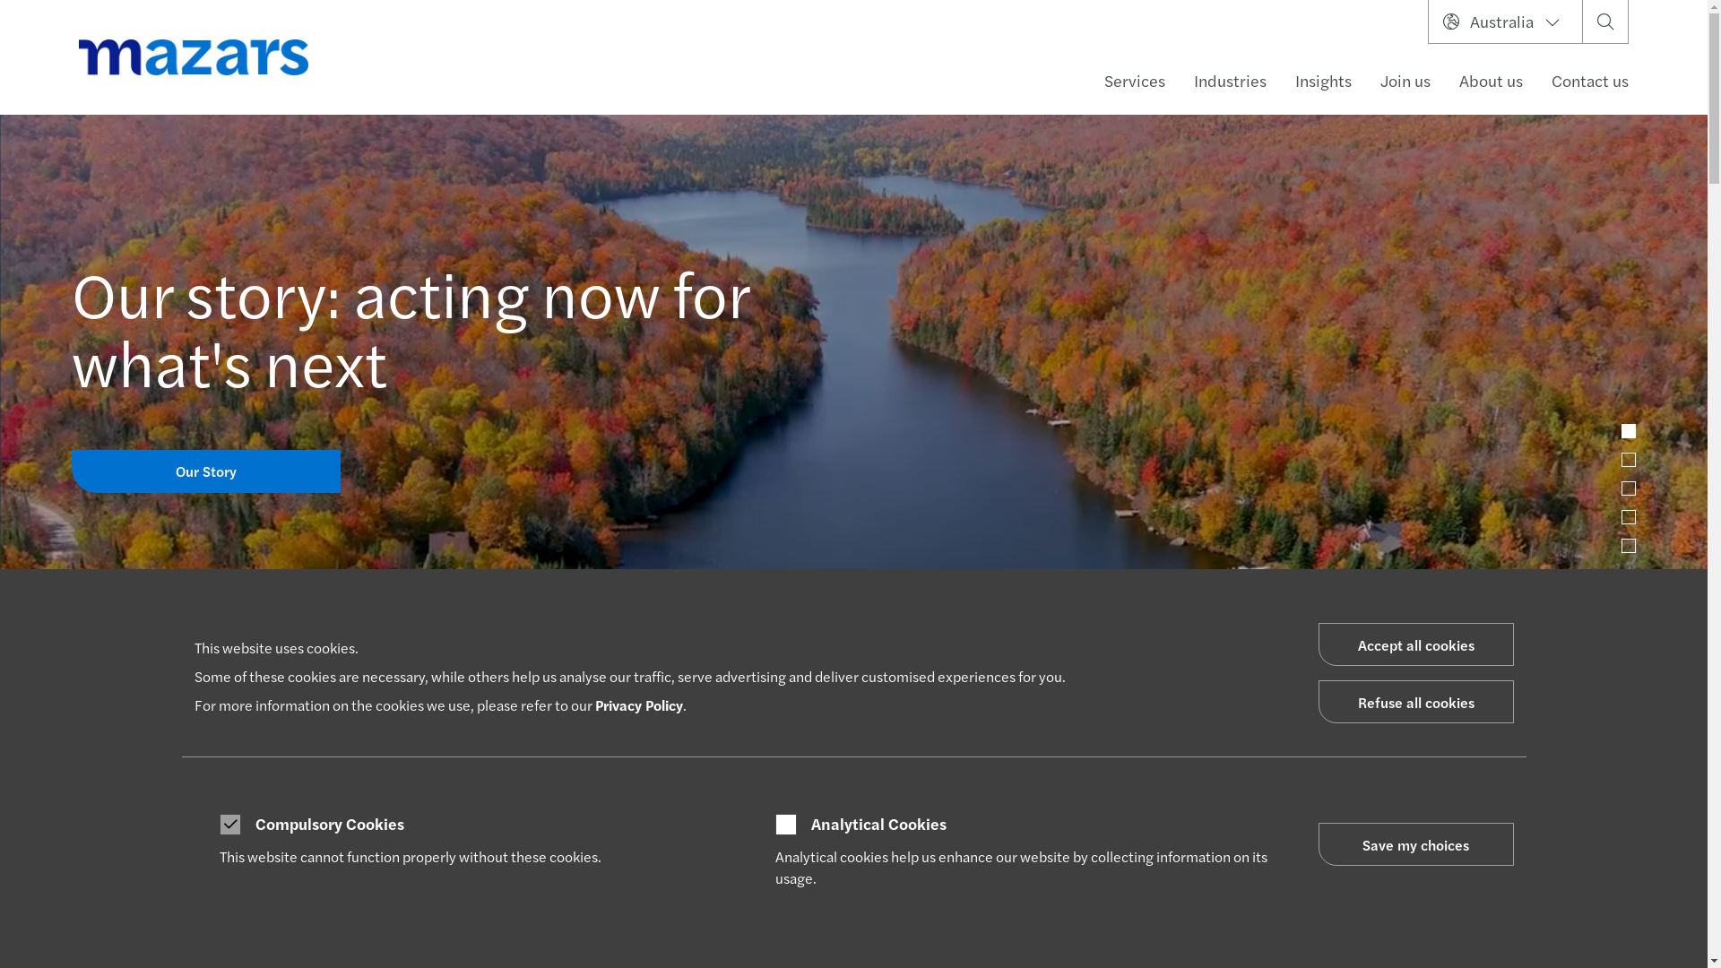 This screenshot has width=1721, height=968. What do you see at coordinates (1415, 644) in the screenshot?
I see `Accept all cookies` at bounding box center [1415, 644].